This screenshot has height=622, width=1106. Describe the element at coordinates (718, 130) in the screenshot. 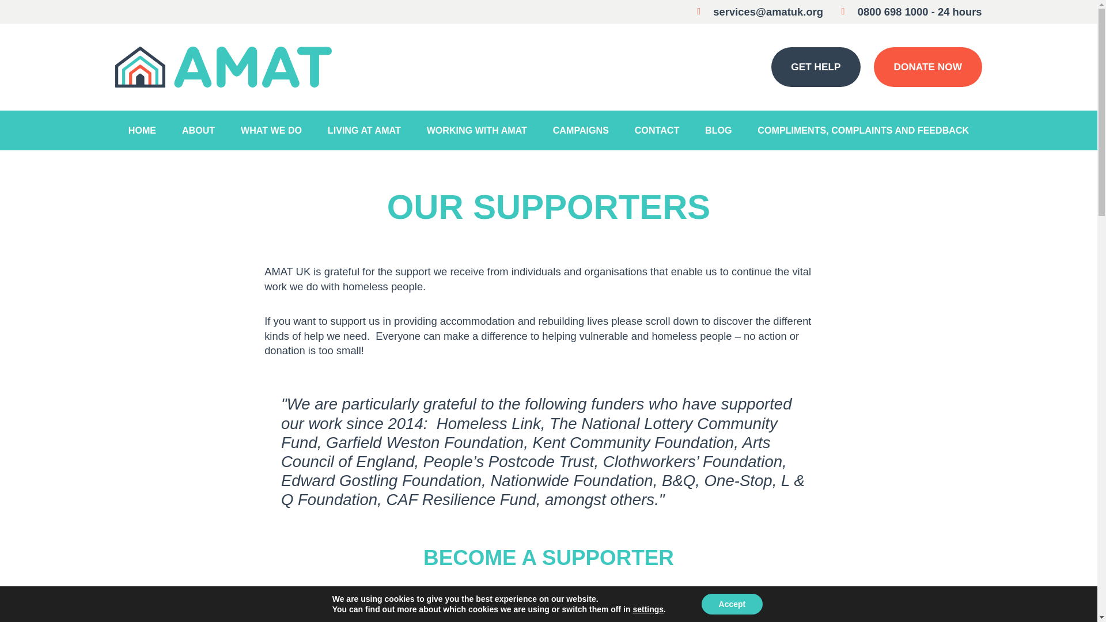

I see `BLOG` at that location.